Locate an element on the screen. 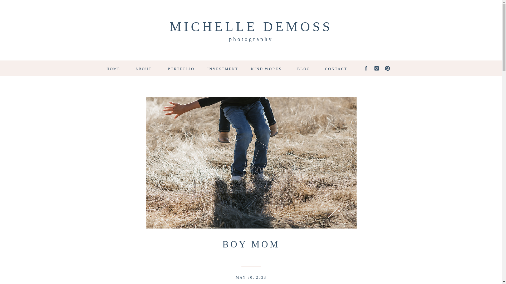 This screenshot has height=284, width=506. HOME is located at coordinates (113, 68).